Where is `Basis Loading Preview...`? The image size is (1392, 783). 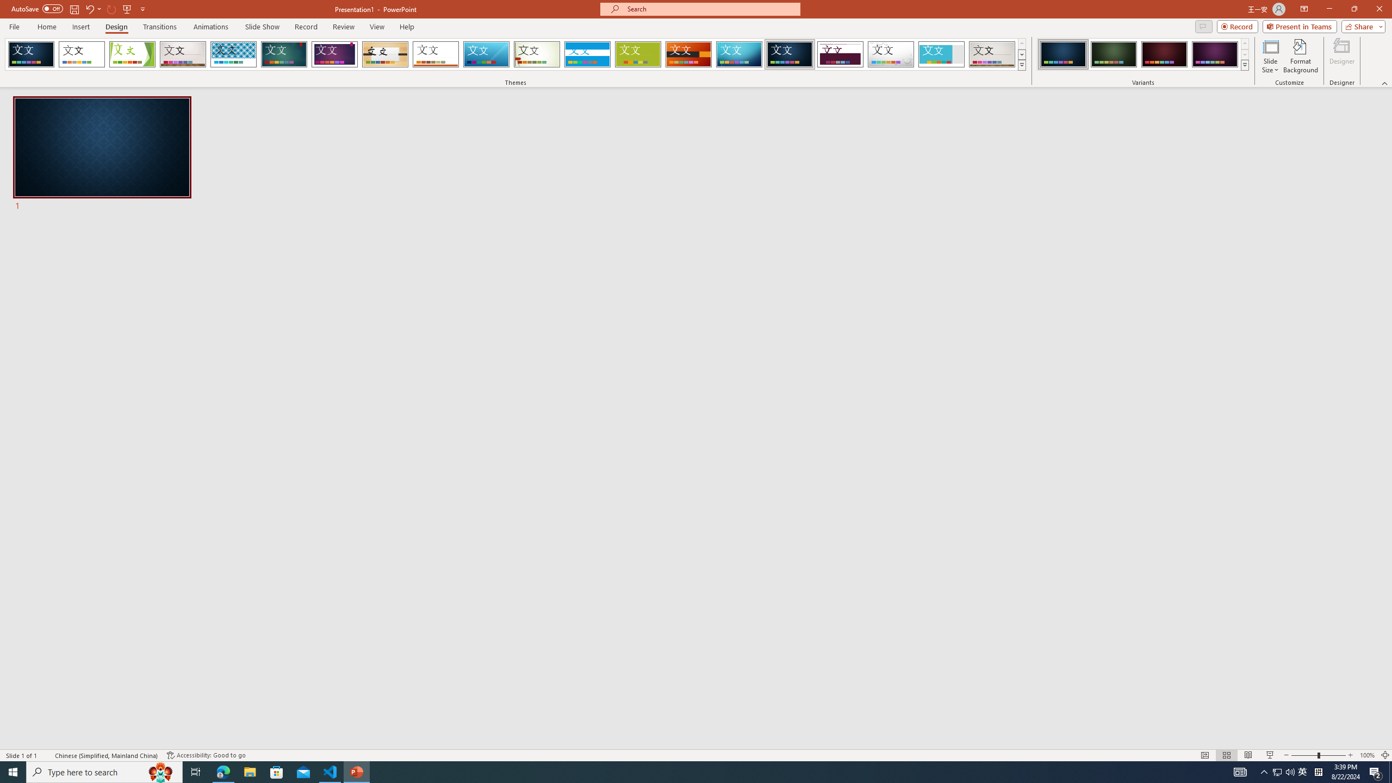 Basis Loading Preview... is located at coordinates (638, 54).